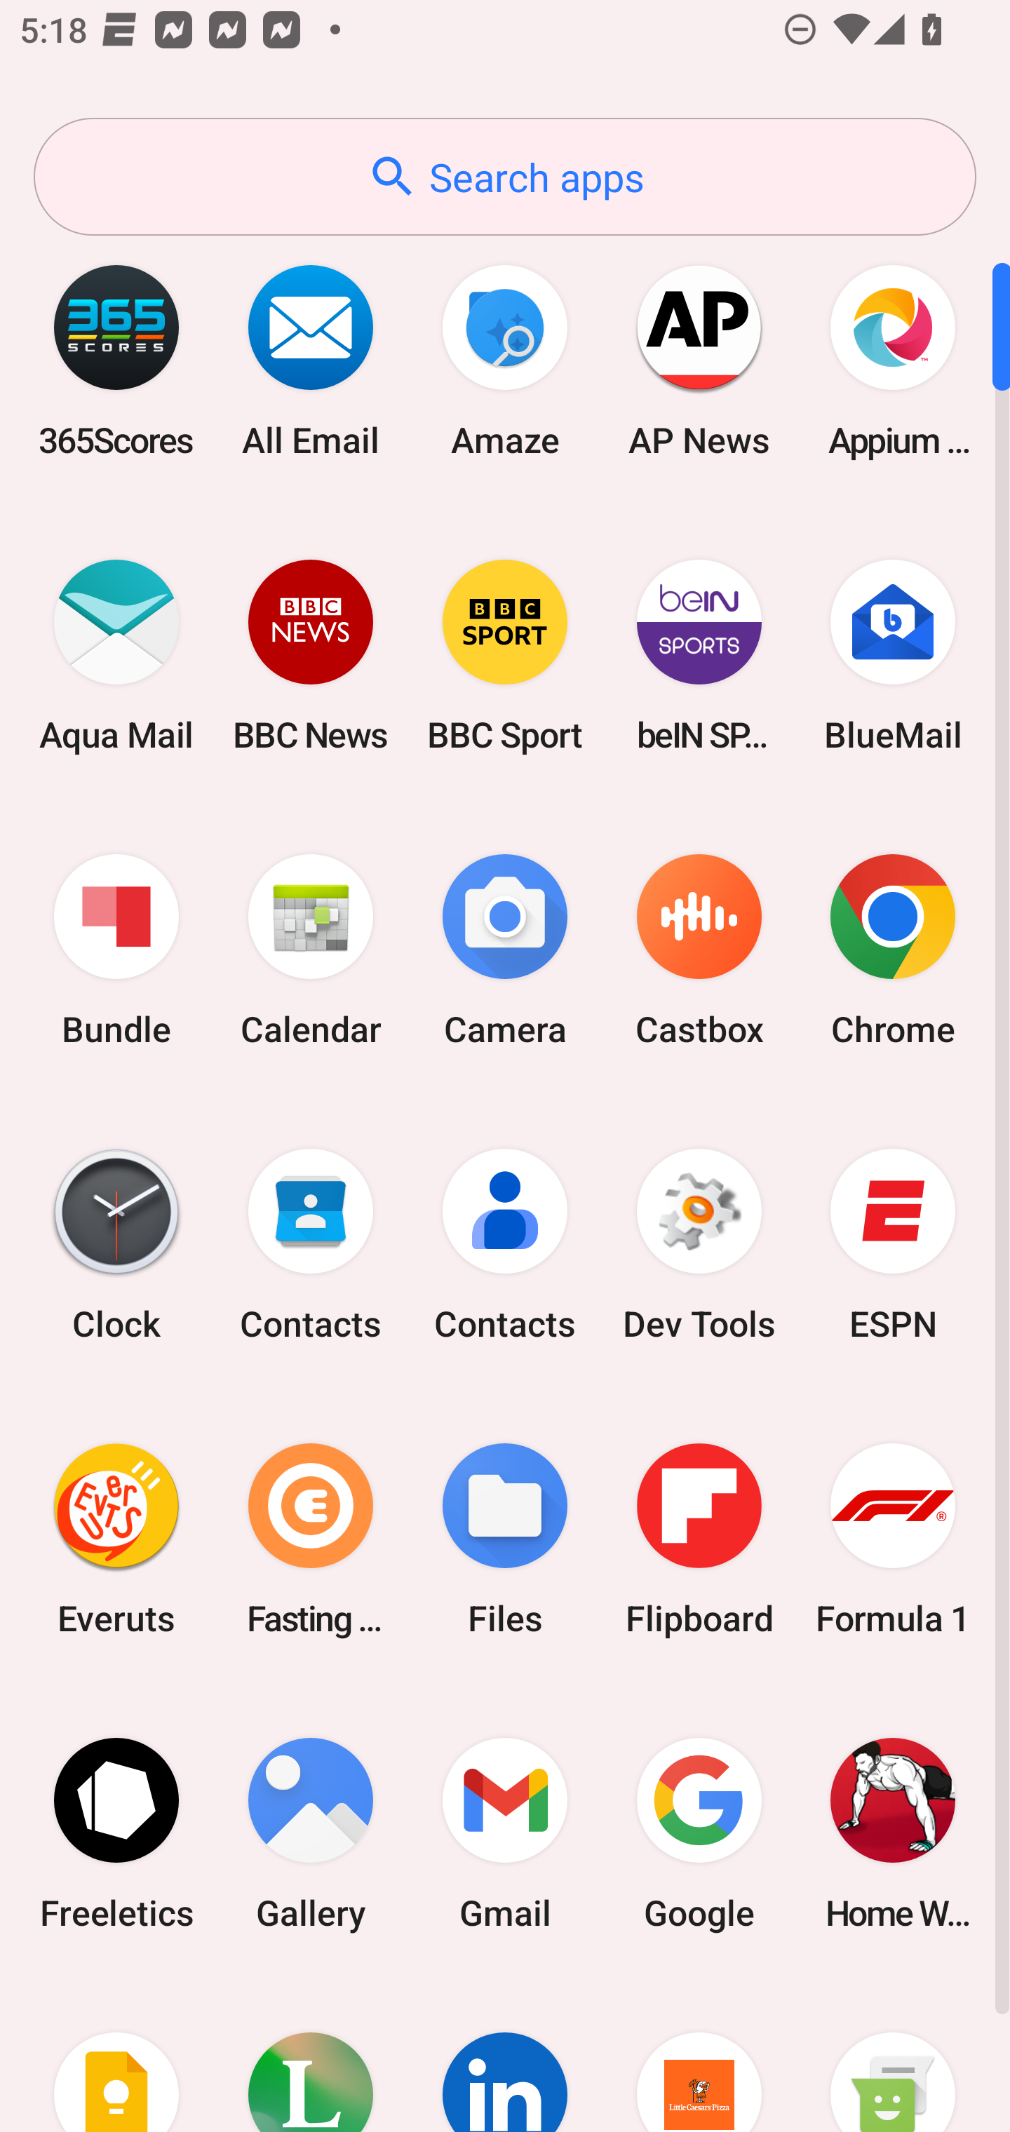 The width and height of the screenshot is (1010, 2132). Describe the element at coordinates (893, 951) in the screenshot. I see `Chrome` at that location.